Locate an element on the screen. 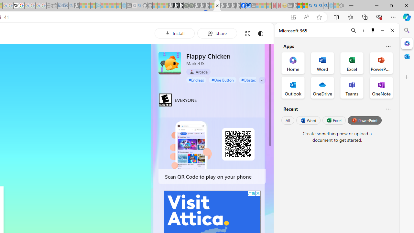 The image size is (414, 233). PowerPoint is located at coordinates (365, 120).